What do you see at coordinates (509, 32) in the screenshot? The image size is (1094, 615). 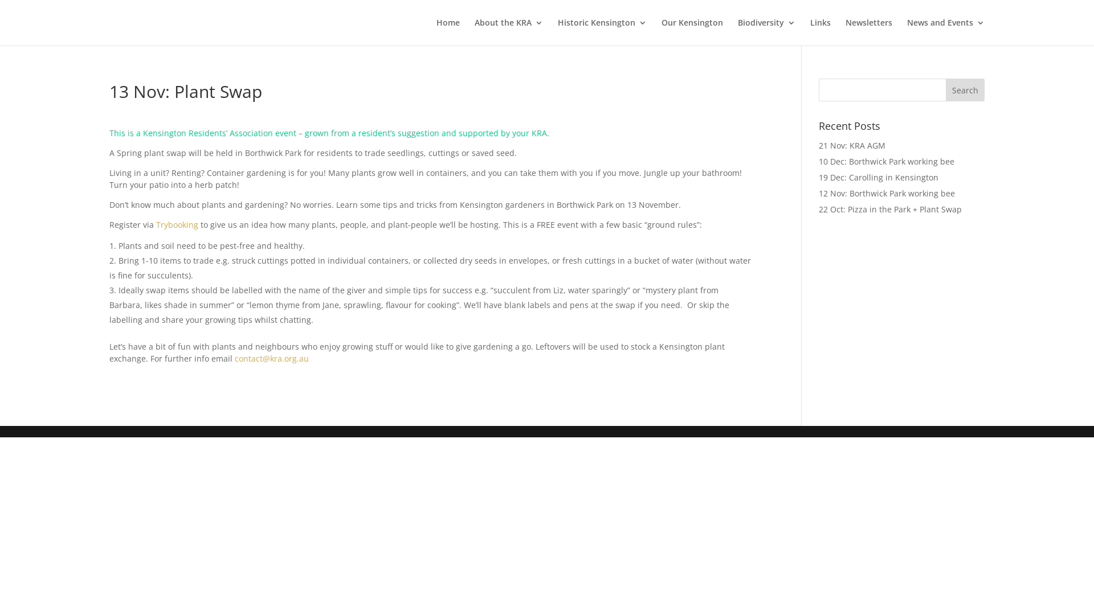 I see `About the KRA` at bounding box center [509, 32].